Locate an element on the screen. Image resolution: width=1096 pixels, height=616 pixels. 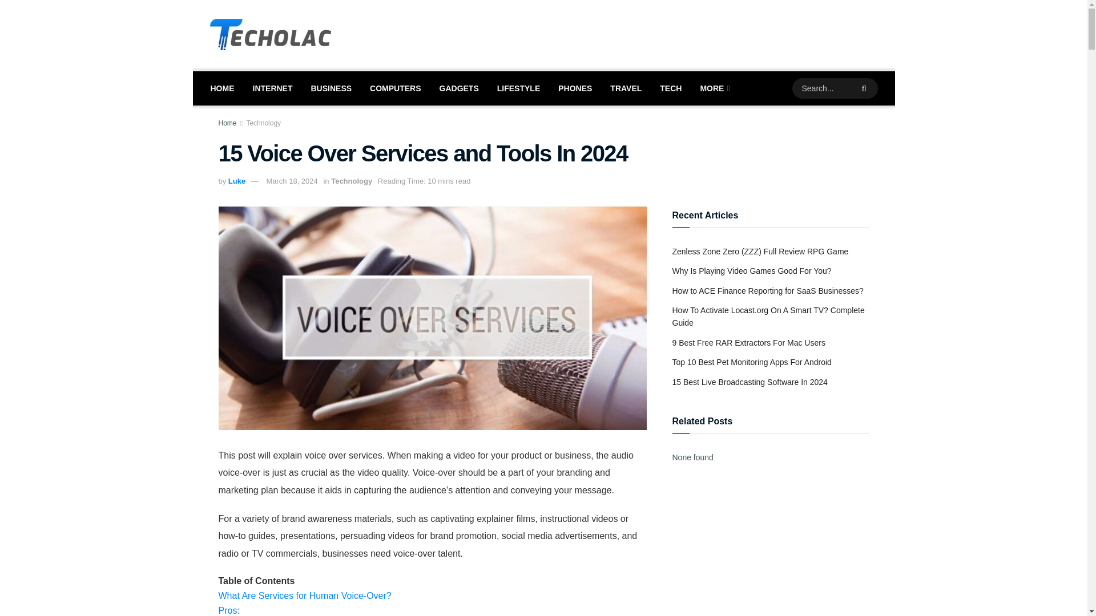
PHONES is located at coordinates (574, 88).